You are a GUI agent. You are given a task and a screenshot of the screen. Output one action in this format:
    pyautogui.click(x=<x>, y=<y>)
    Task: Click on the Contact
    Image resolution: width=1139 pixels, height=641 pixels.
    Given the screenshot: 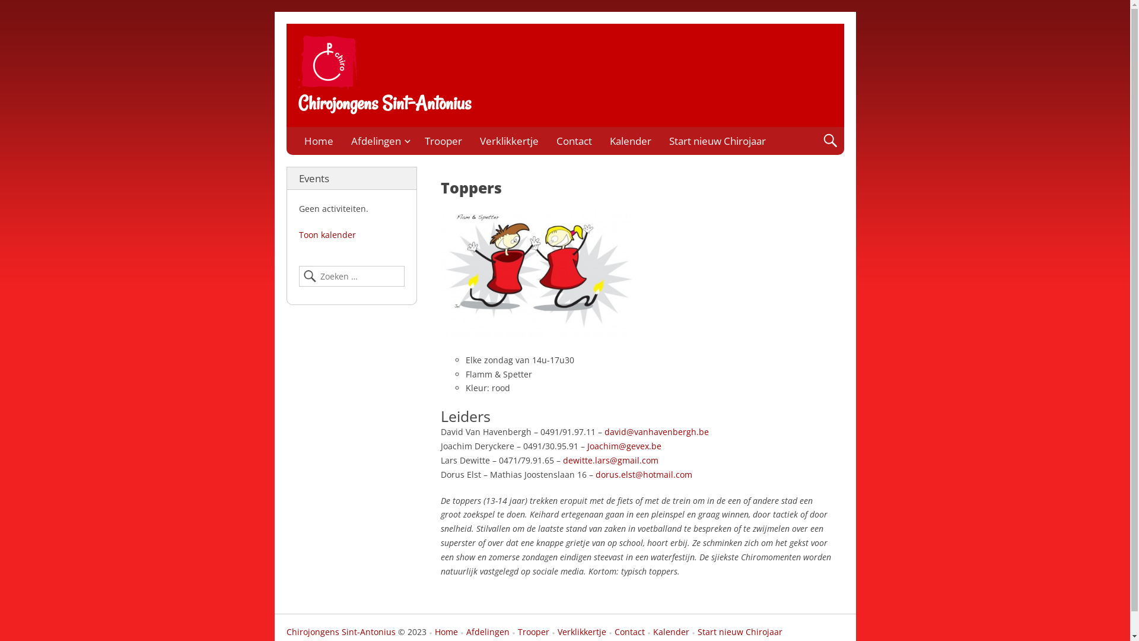 What is the action you would take?
    pyautogui.click(x=574, y=141)
    